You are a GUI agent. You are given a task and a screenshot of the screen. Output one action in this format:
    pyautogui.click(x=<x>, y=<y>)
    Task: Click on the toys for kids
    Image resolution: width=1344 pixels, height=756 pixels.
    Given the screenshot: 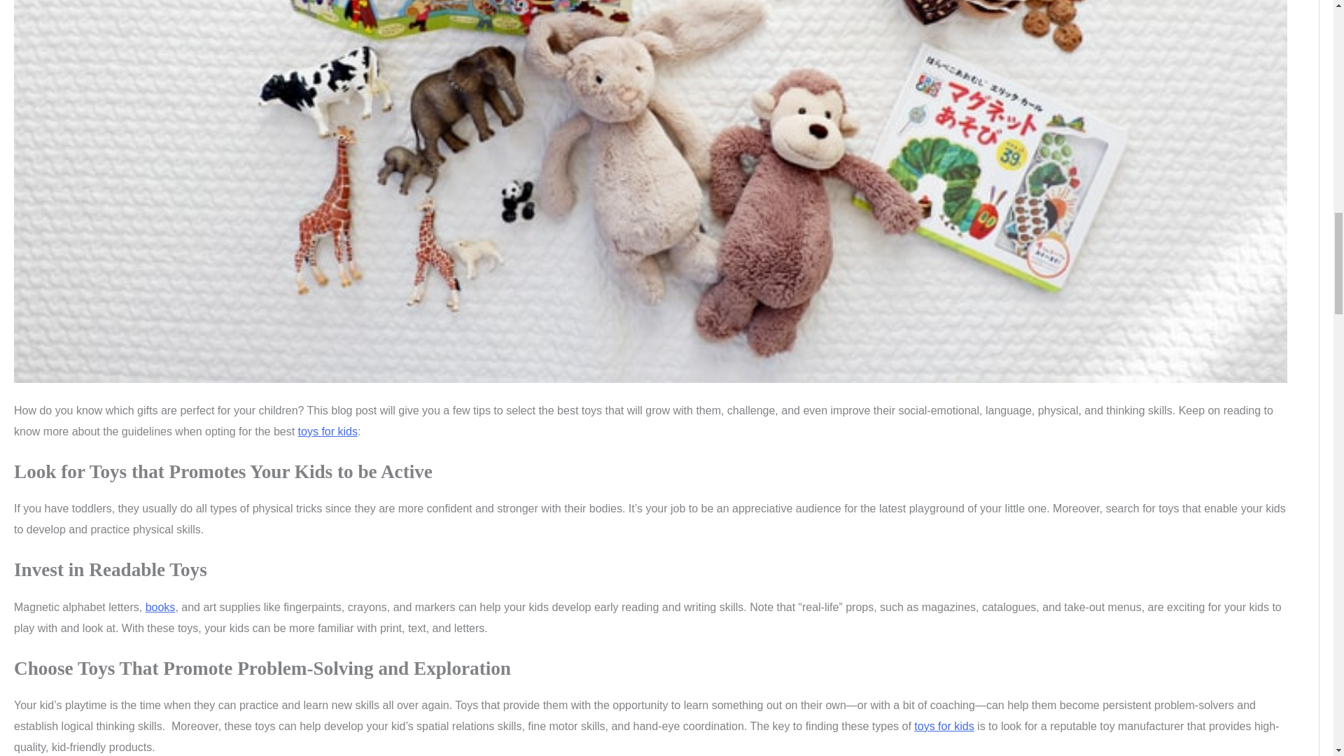 What is the action you would take?
    pyautogui.click(x=328, y=431)
    